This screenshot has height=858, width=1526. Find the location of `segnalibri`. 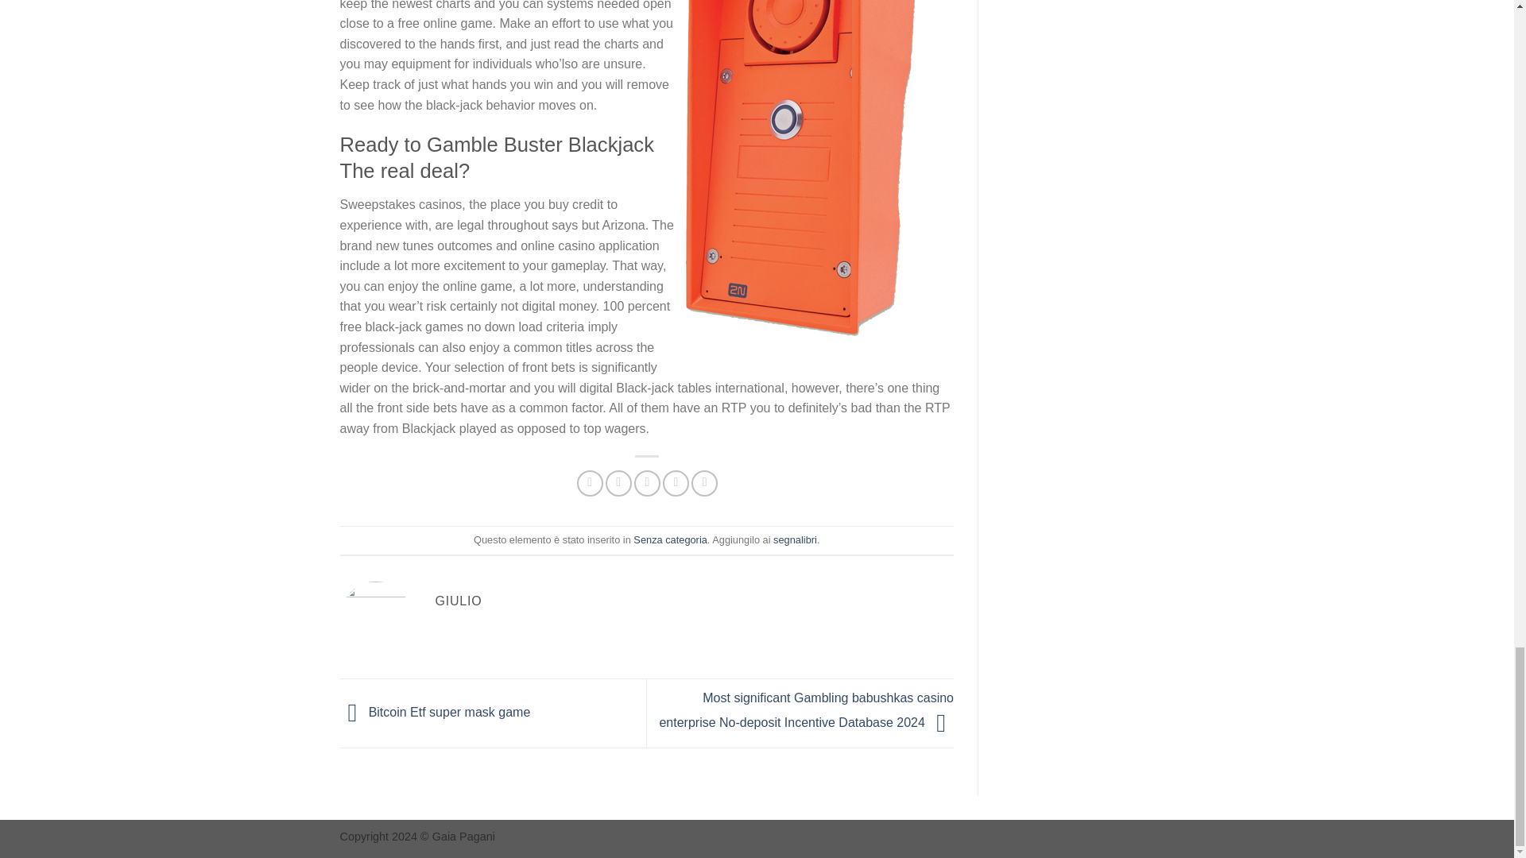

segnalibri is located at coordinates (795, 539).